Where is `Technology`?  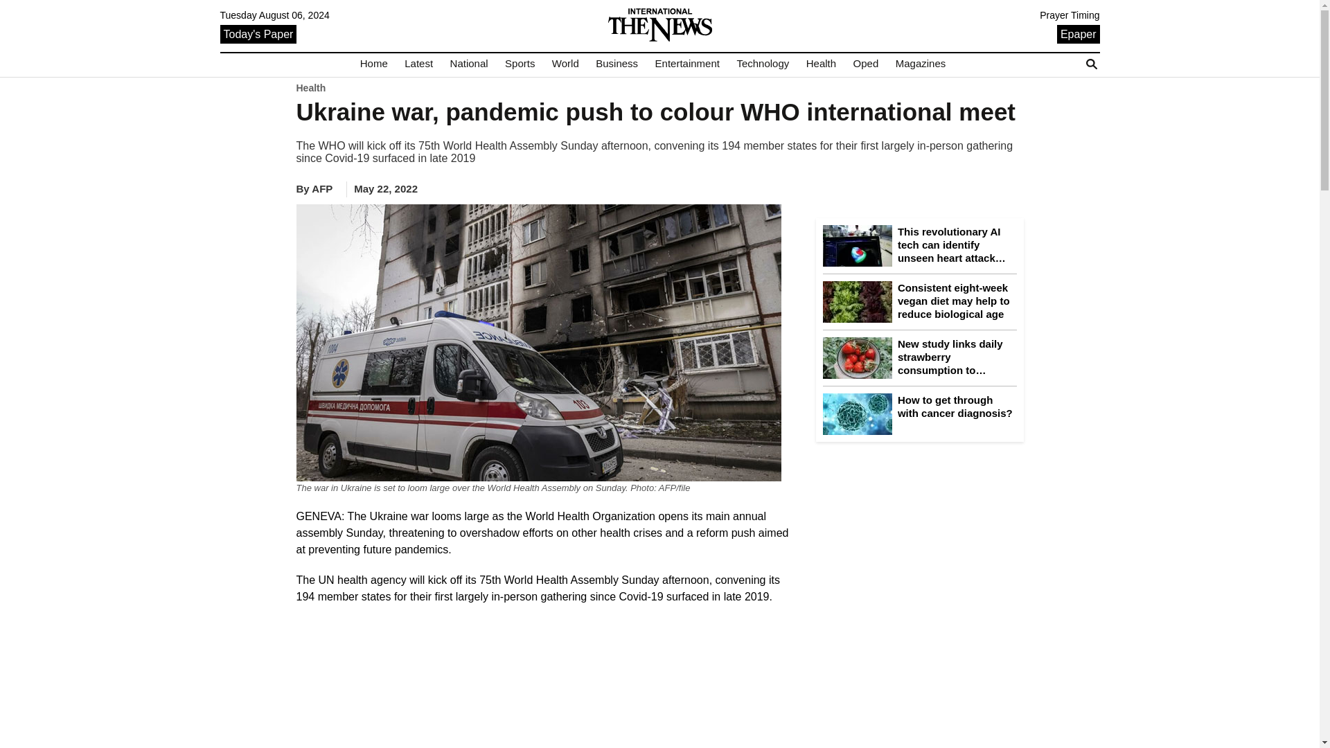 Technology is located at coordinates (762, 64).